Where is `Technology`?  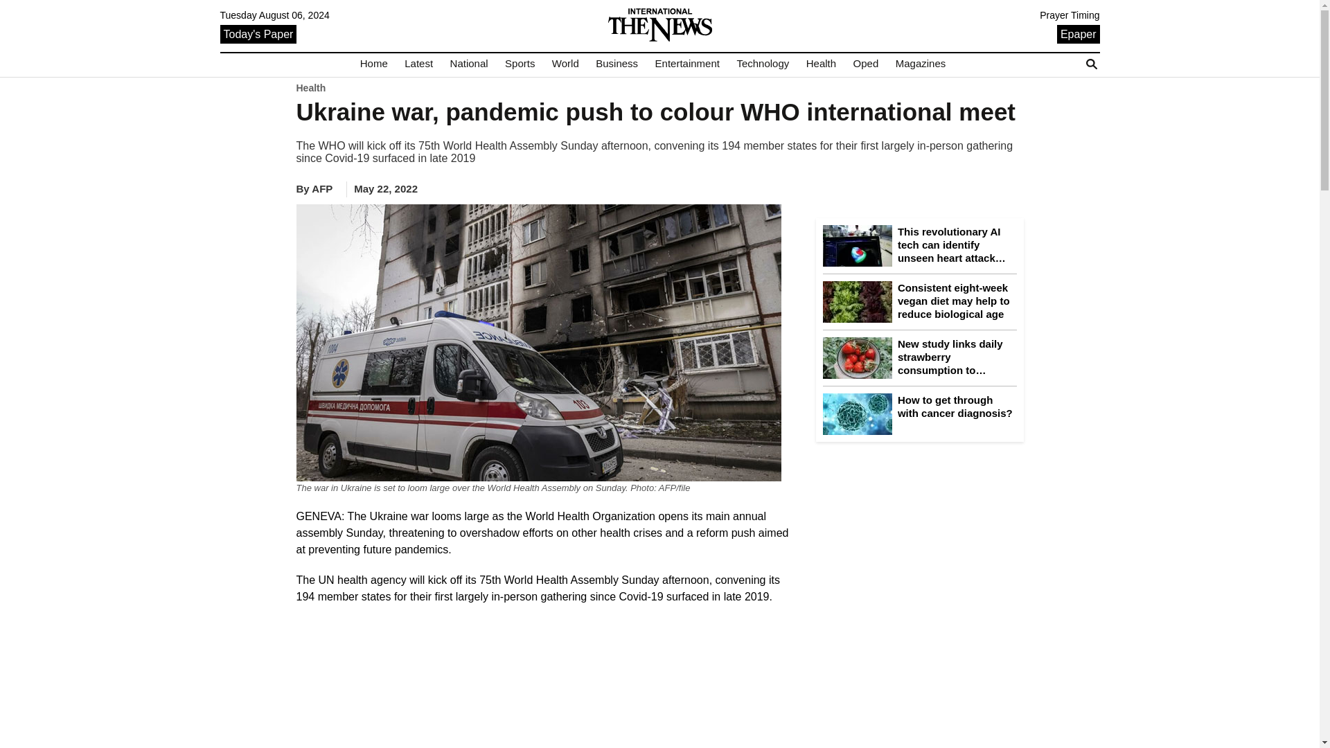 Technology is located at coordinates (762, 64).